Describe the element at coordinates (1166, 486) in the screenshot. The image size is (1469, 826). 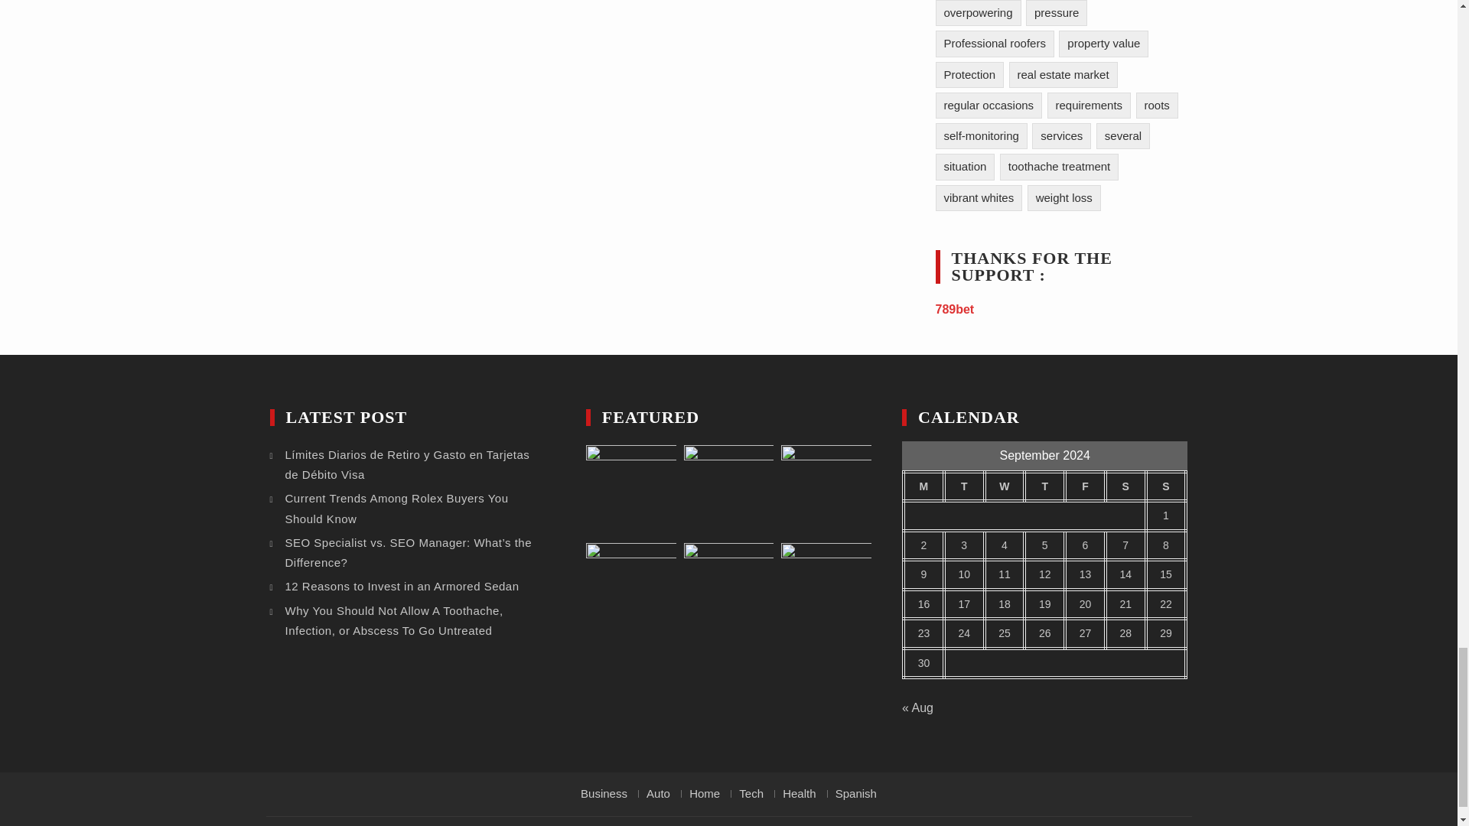
I see `Sunday` at that location.